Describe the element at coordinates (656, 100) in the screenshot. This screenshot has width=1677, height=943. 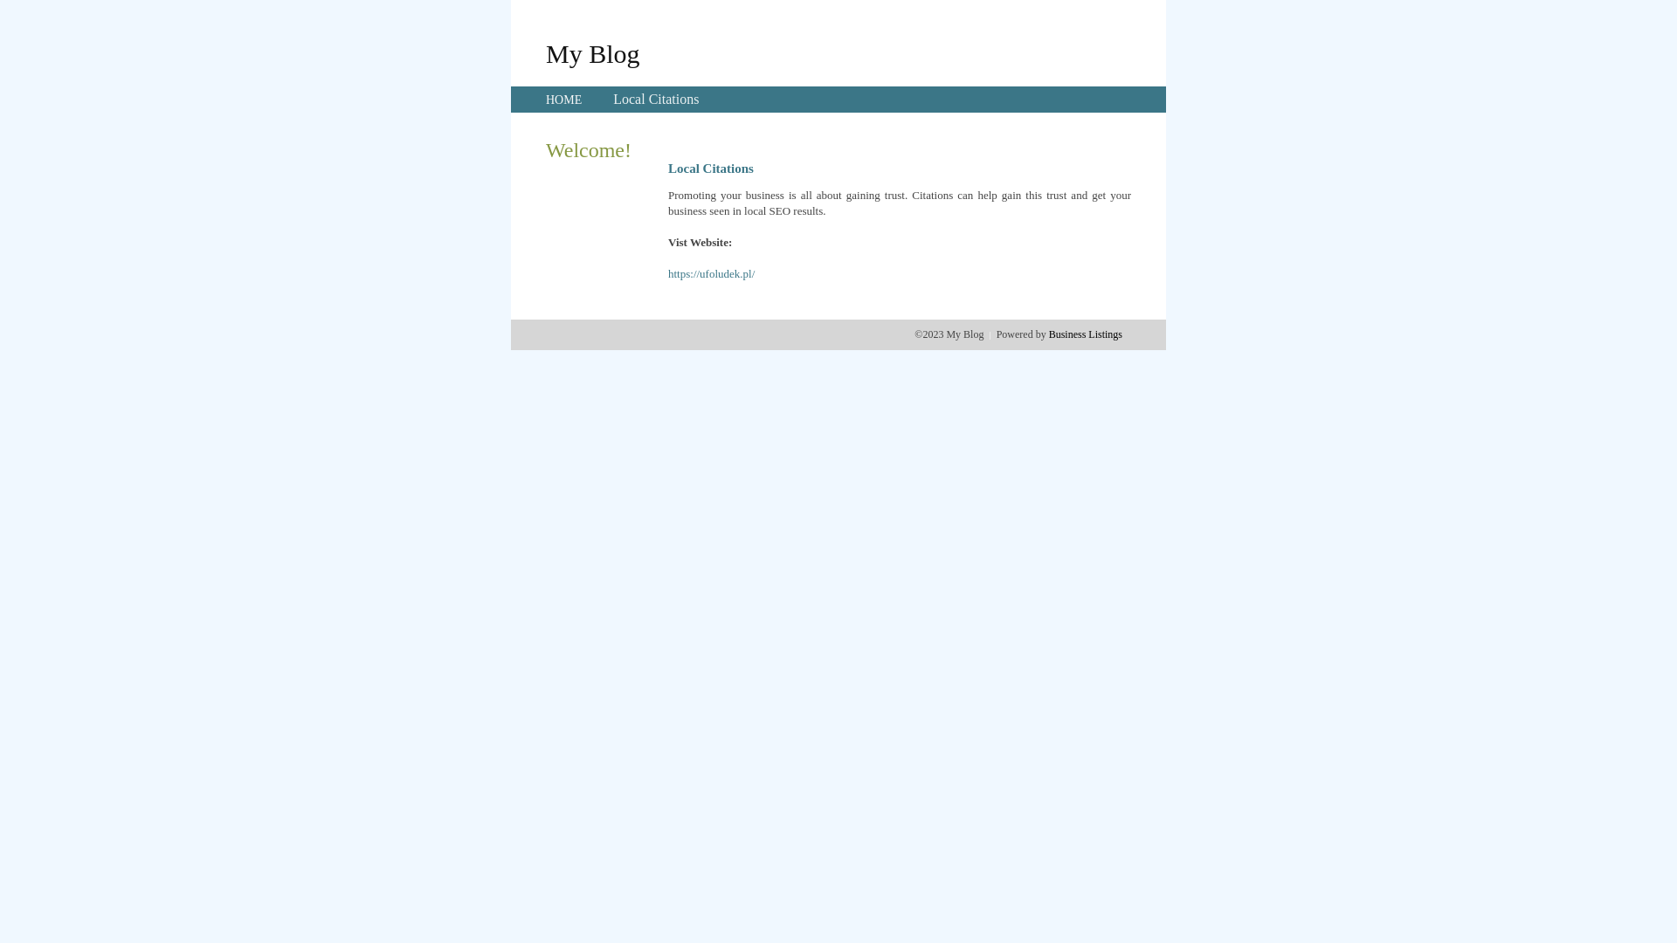
I see `Local Citations` at that location.